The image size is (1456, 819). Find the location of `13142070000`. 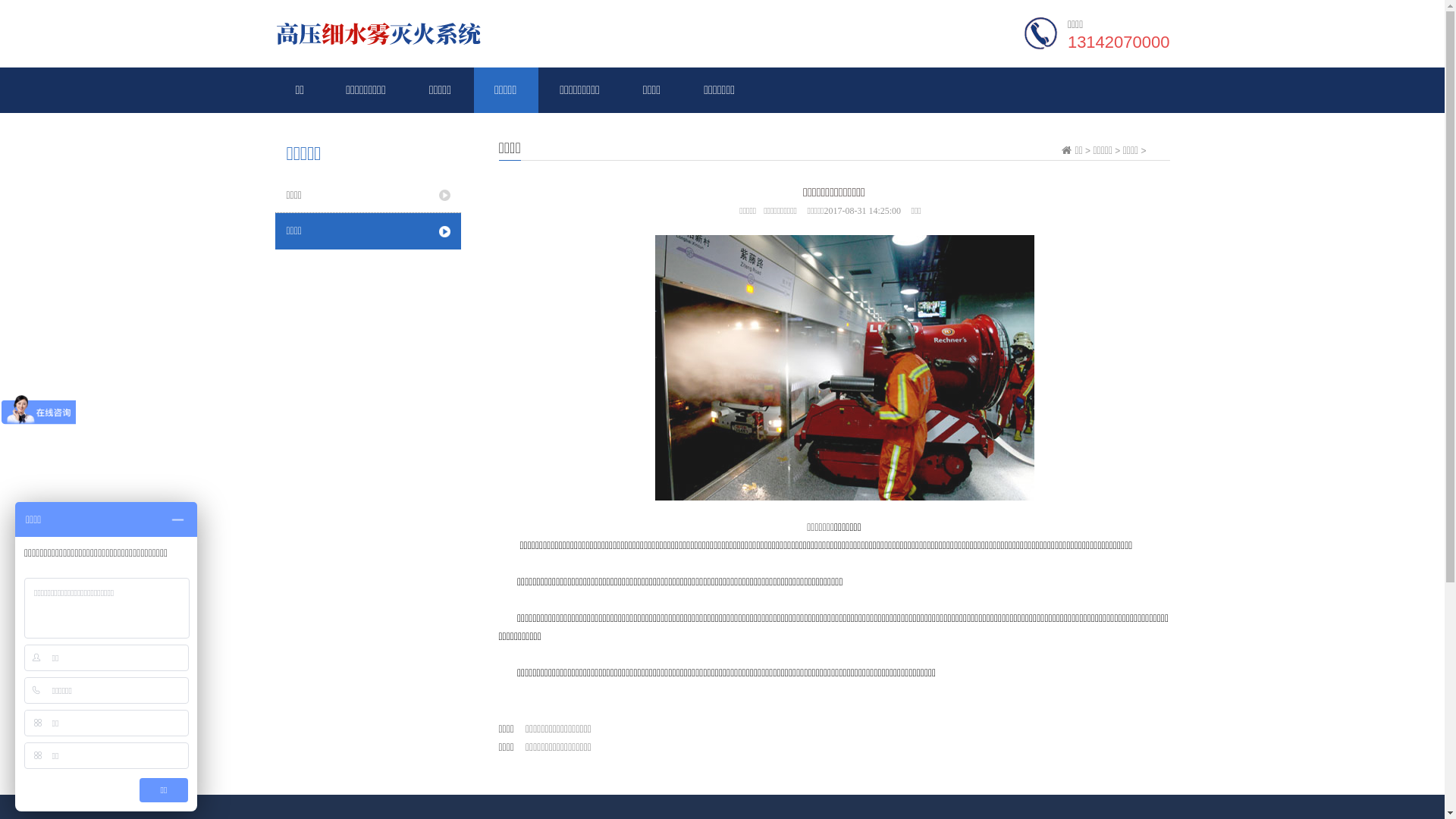

13142070000 is located at coordinates (1119, 42).